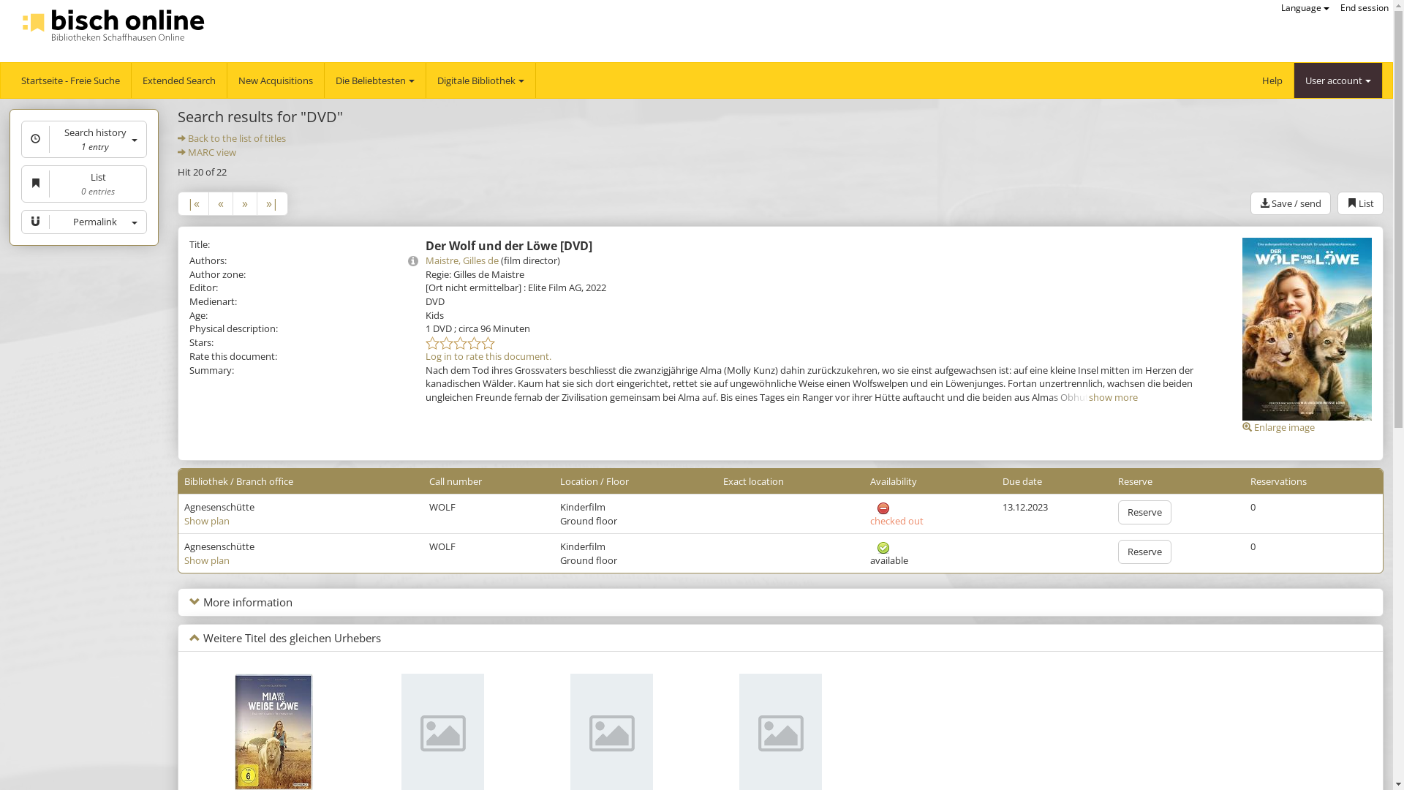  Describe the element at coordinates (265, 481) in the screenshot. I see `Branch office` at that location.